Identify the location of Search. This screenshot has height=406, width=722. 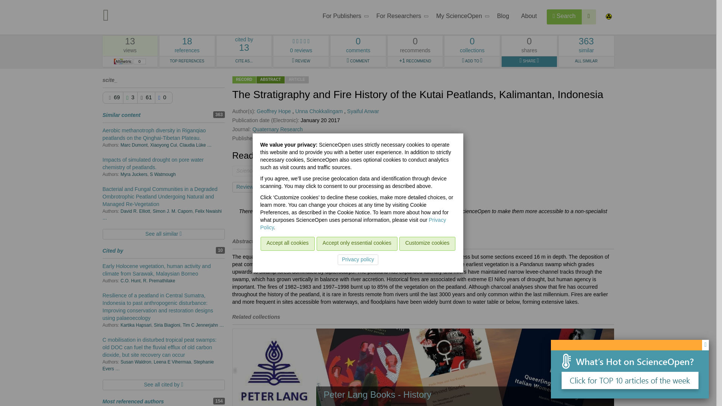
(564, 17).